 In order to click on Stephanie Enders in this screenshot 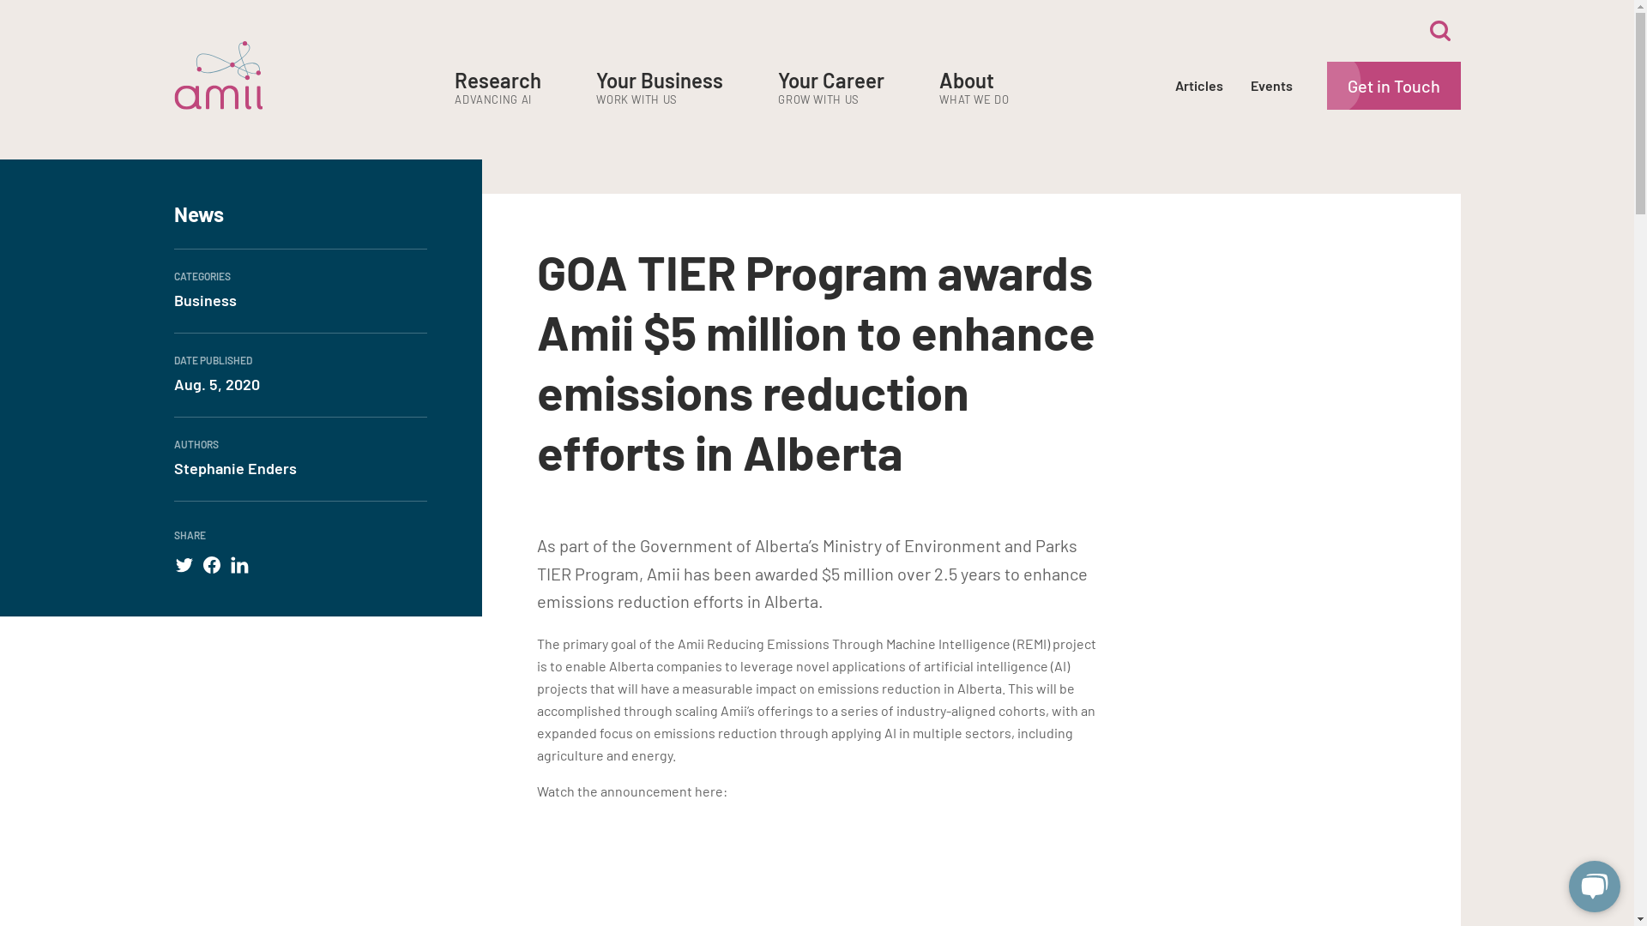, I will do `click(300, 468)`.